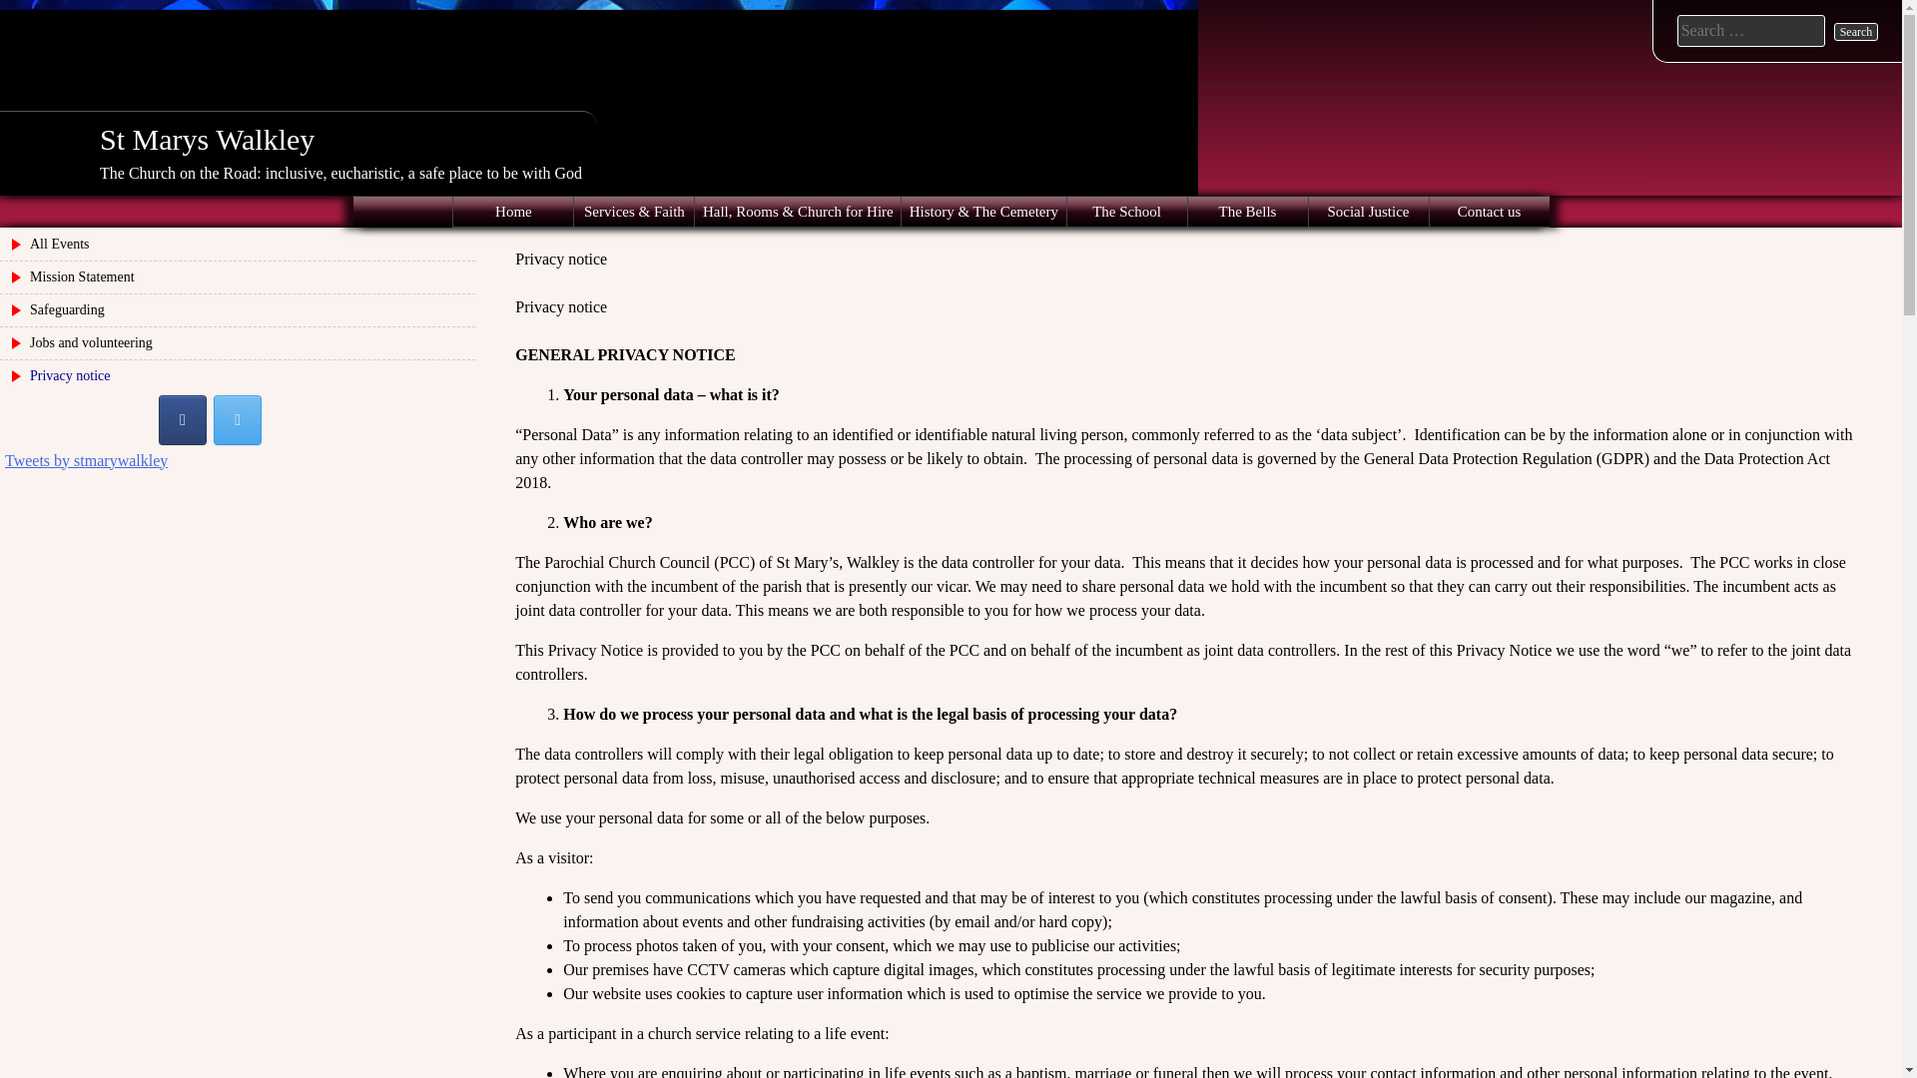 The width and height of the screenshot is (1917, 1078). Describe the element at coordinates (292, 420) in the screenshot. I see `St Marys Walkley on ` at that location.